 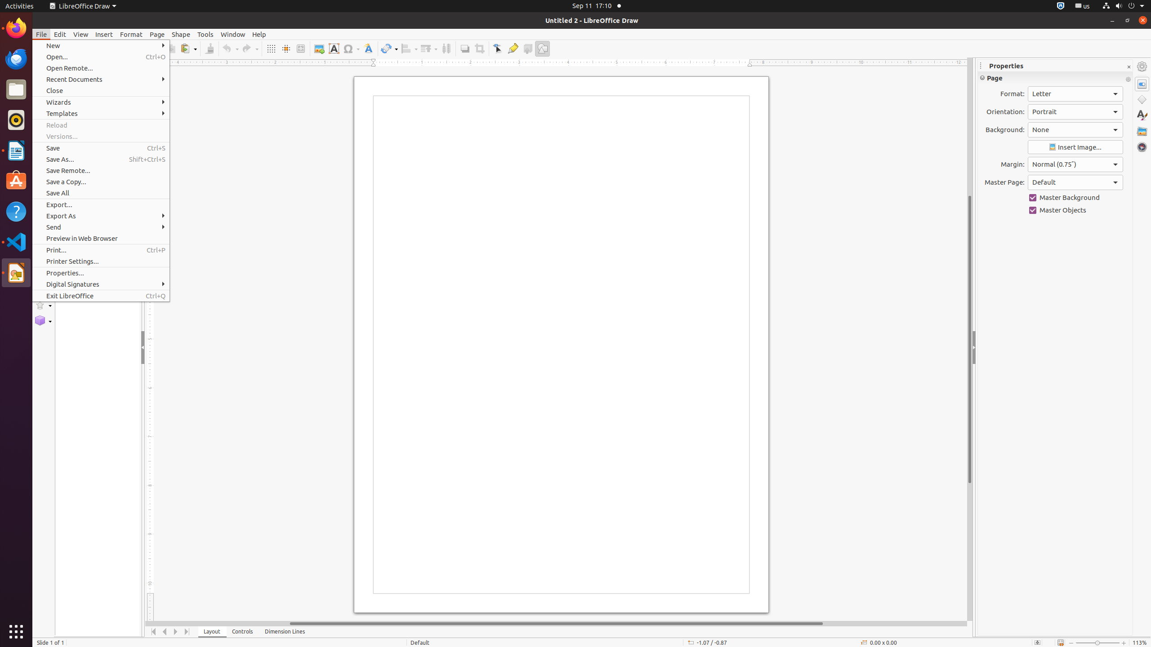 I want to click on Lines and Arrows, so click(x=43, y=176).